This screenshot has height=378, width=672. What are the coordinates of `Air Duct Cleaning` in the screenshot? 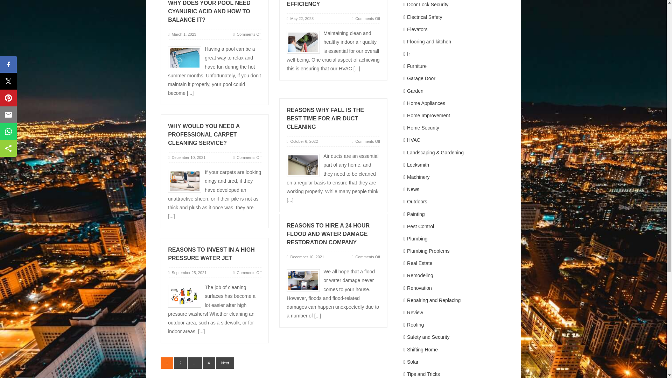 It's located at (303, 165).